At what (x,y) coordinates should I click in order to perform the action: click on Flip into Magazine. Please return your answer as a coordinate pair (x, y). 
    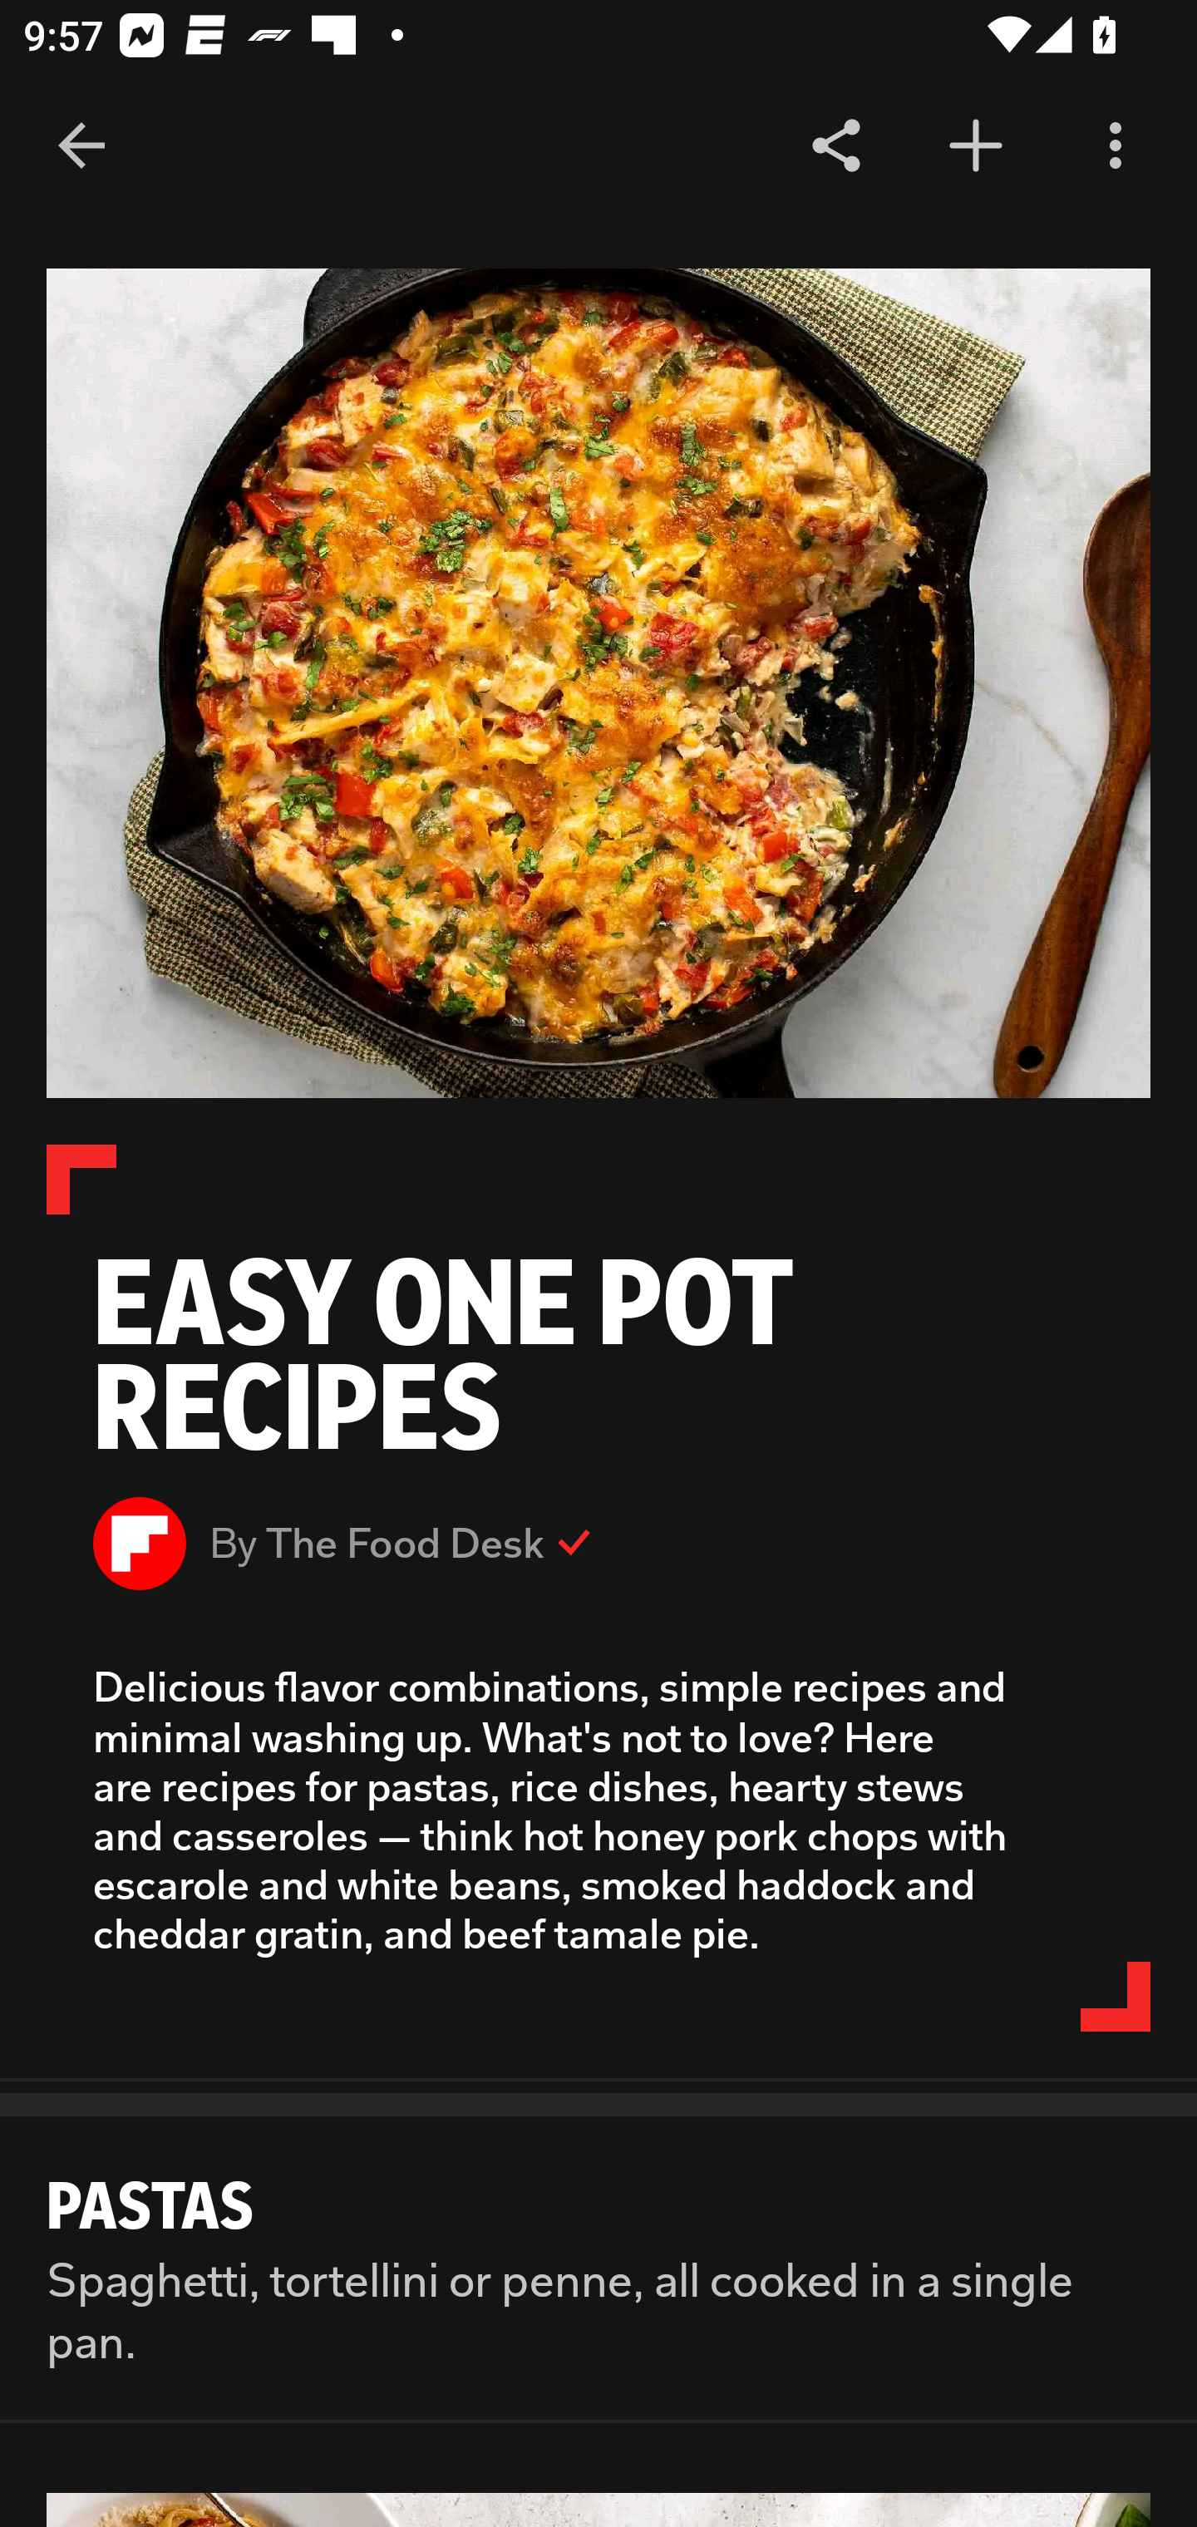
    Looking at the image, I should click on (976, 146).